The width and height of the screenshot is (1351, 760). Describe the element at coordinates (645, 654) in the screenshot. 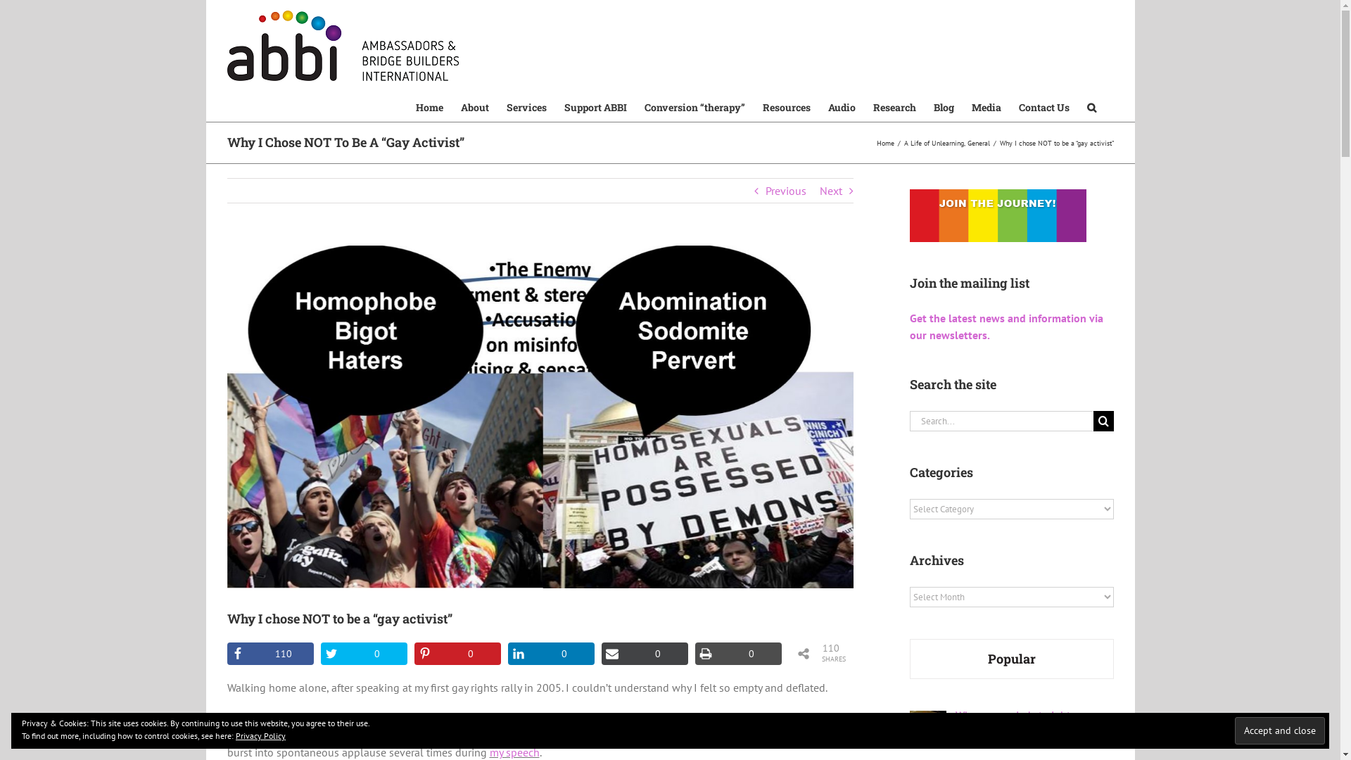

I see `0` at that location.